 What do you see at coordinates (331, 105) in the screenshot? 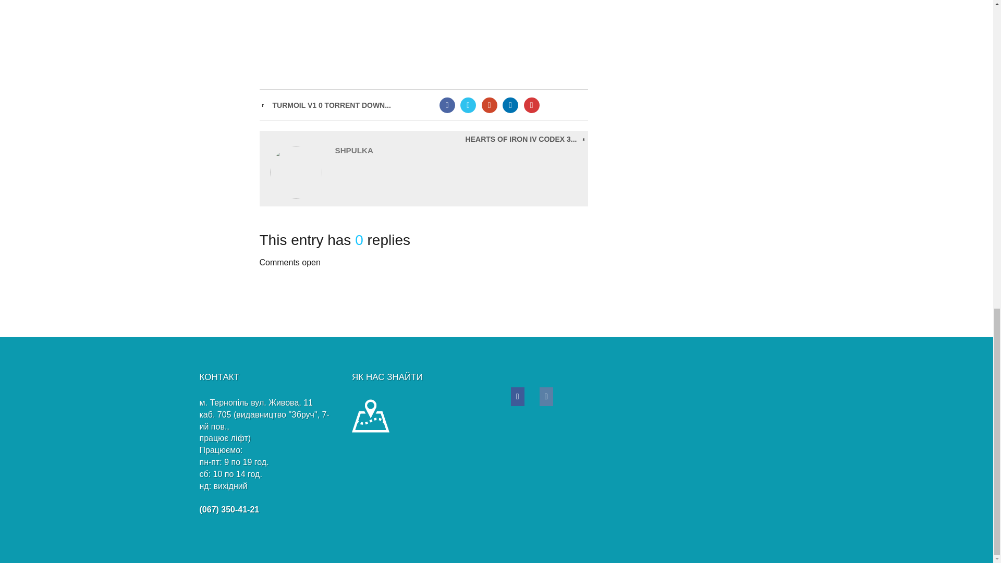
I see `TURMOIL V1 0 TORRENT DOWN...` at bounding box center [331, 105].